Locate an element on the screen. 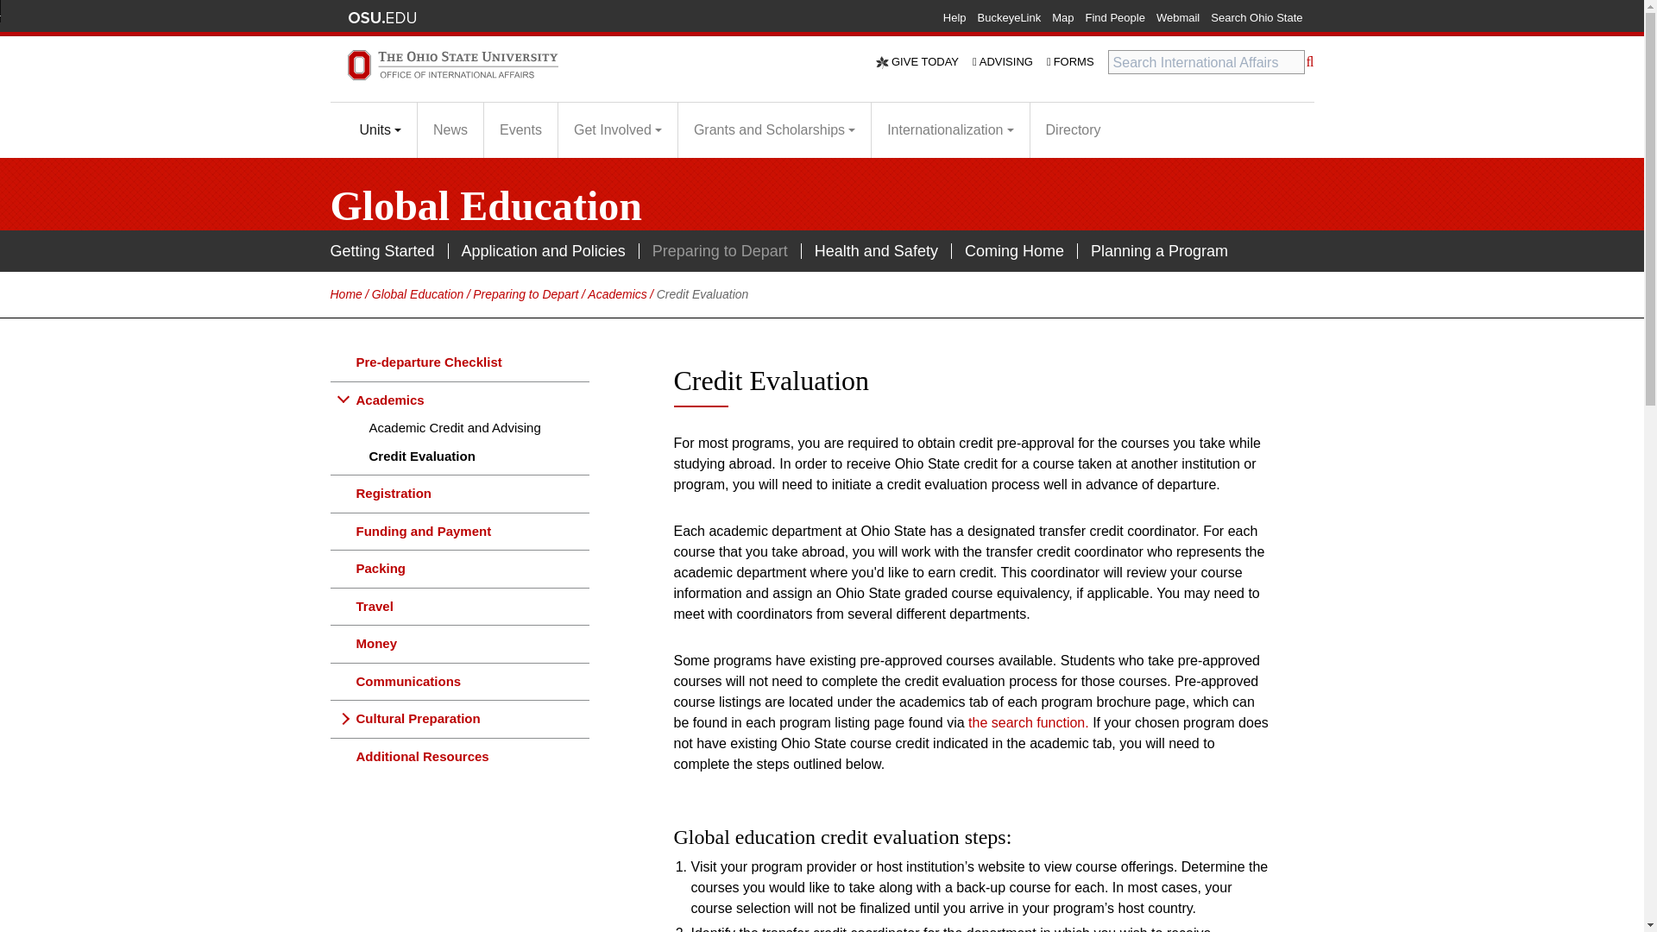 The height and width of the screenshot is (932, 1657). BuckeyeLink is located at coordinates (1010, 17).